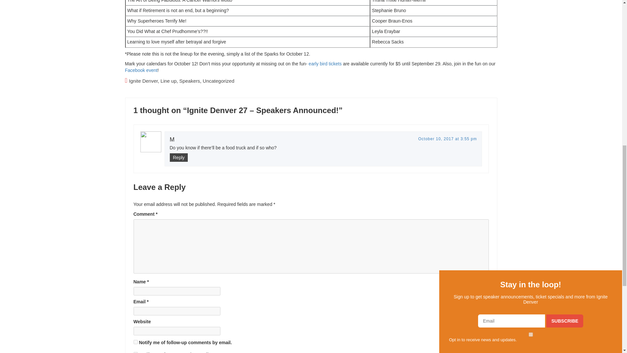 The width and height of the screenshot is (627, 353). Describe the element at coordinates (325, 63) in the screenshot. I see `early bird tickets` at that location.